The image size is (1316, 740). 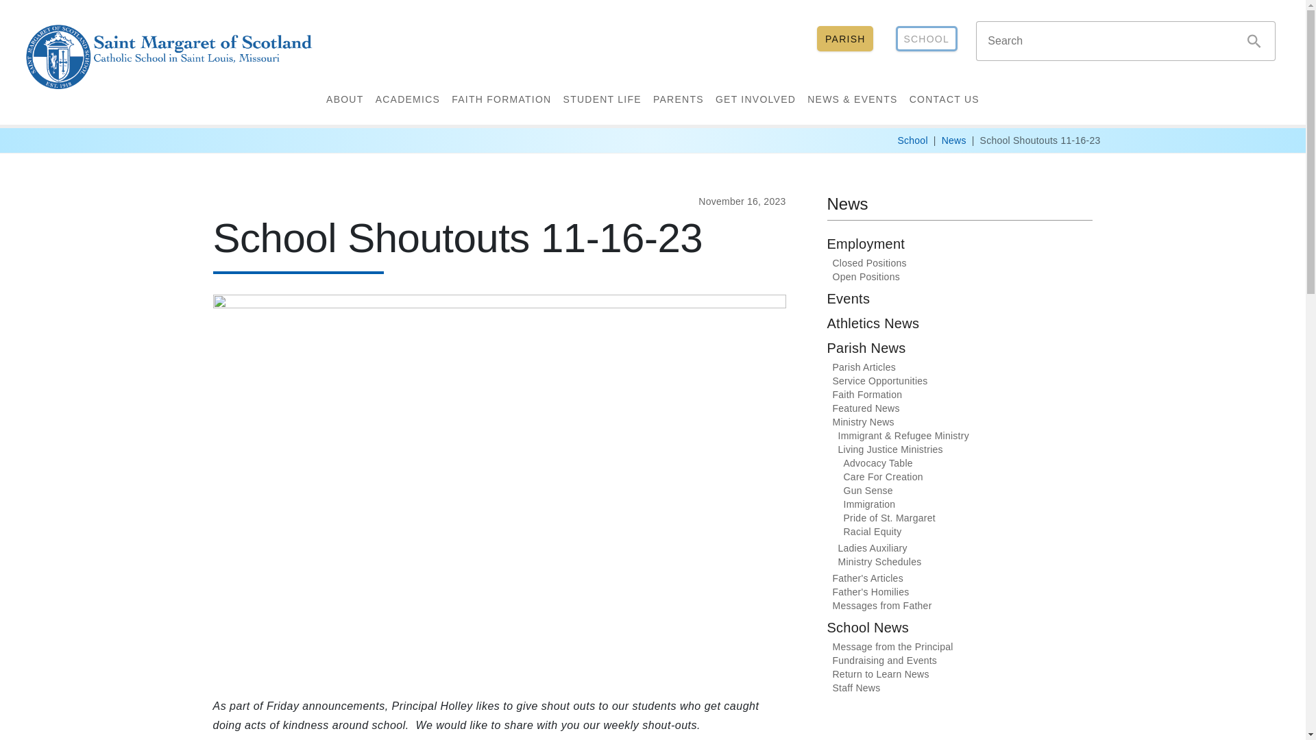 I want to click on PARISH, so click(x=845, y=38).